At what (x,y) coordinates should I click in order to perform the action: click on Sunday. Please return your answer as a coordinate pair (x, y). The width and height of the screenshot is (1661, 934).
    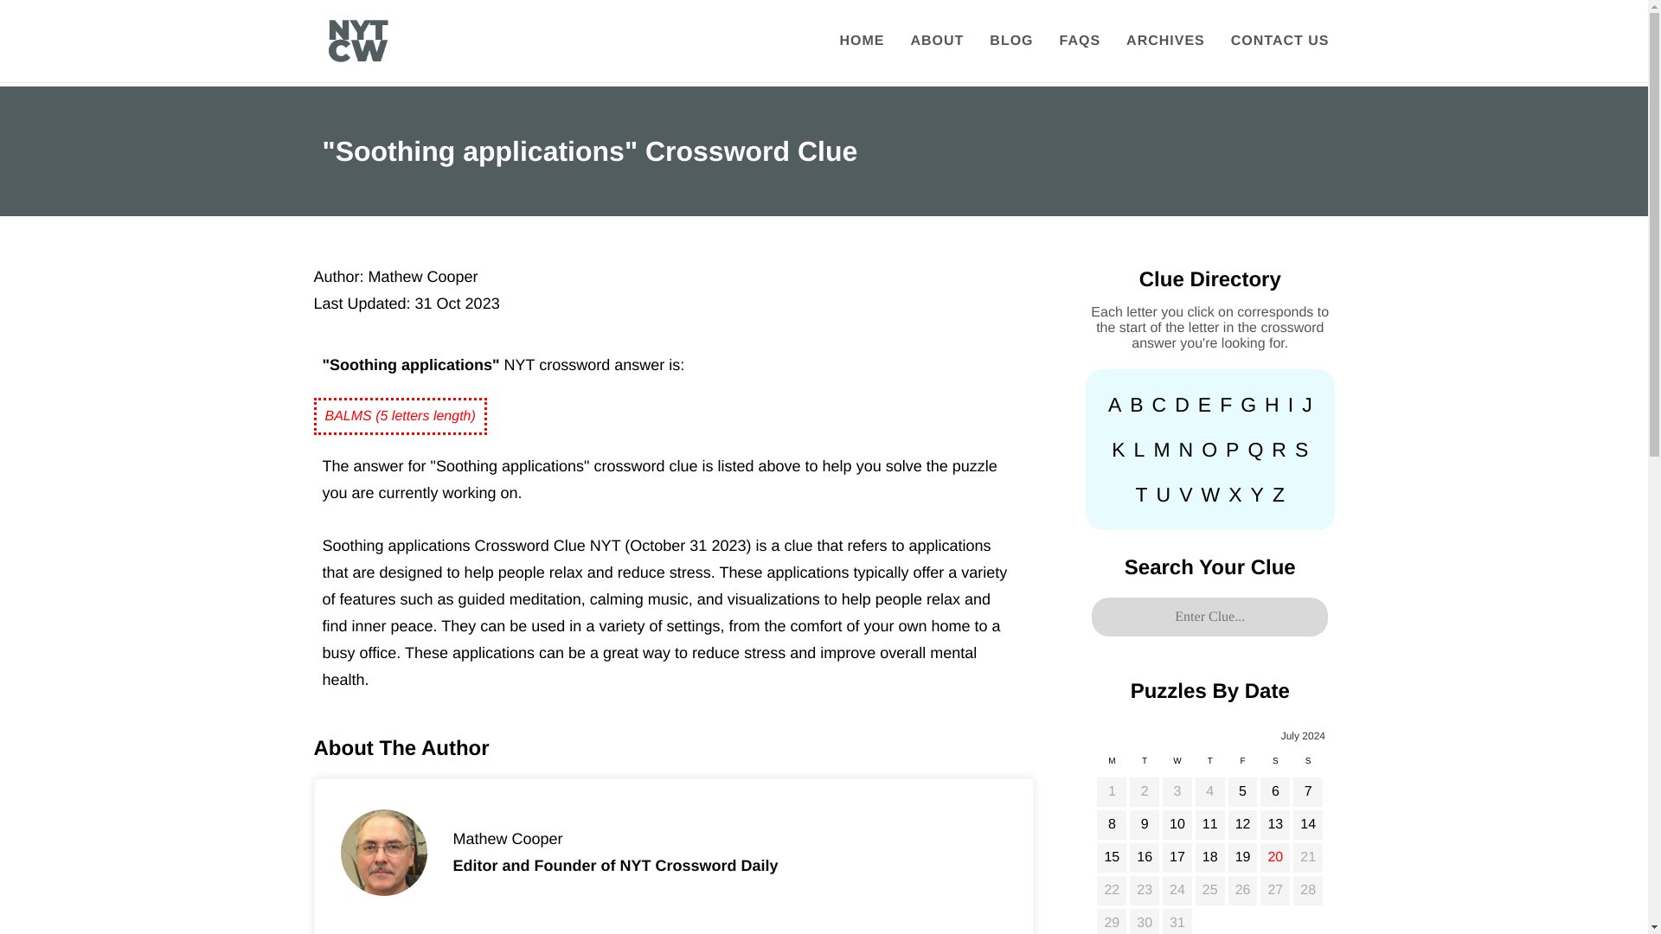
    Looking at the image, I should click on (1308, 765).